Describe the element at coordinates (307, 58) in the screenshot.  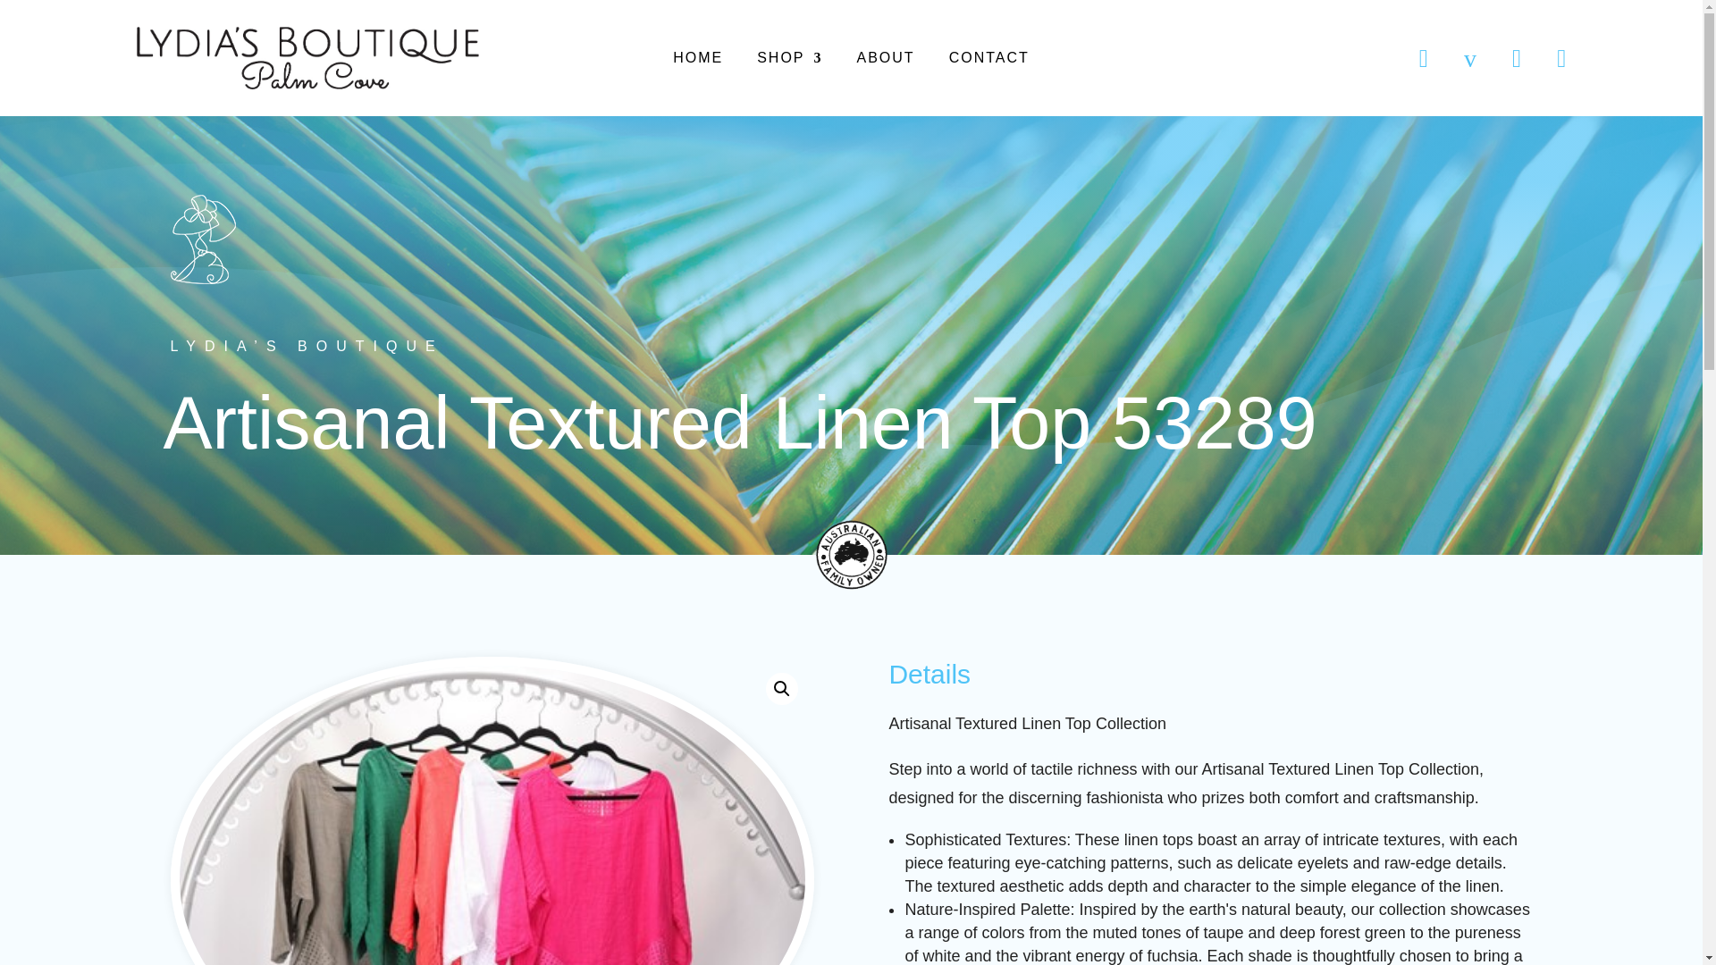
I see `lydias-boutique-logo-text` at that location.